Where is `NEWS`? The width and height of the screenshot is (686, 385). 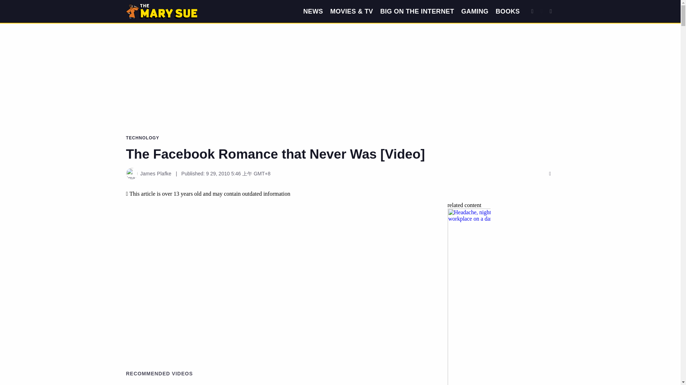
NEWS is located at coordinates (313, 11).